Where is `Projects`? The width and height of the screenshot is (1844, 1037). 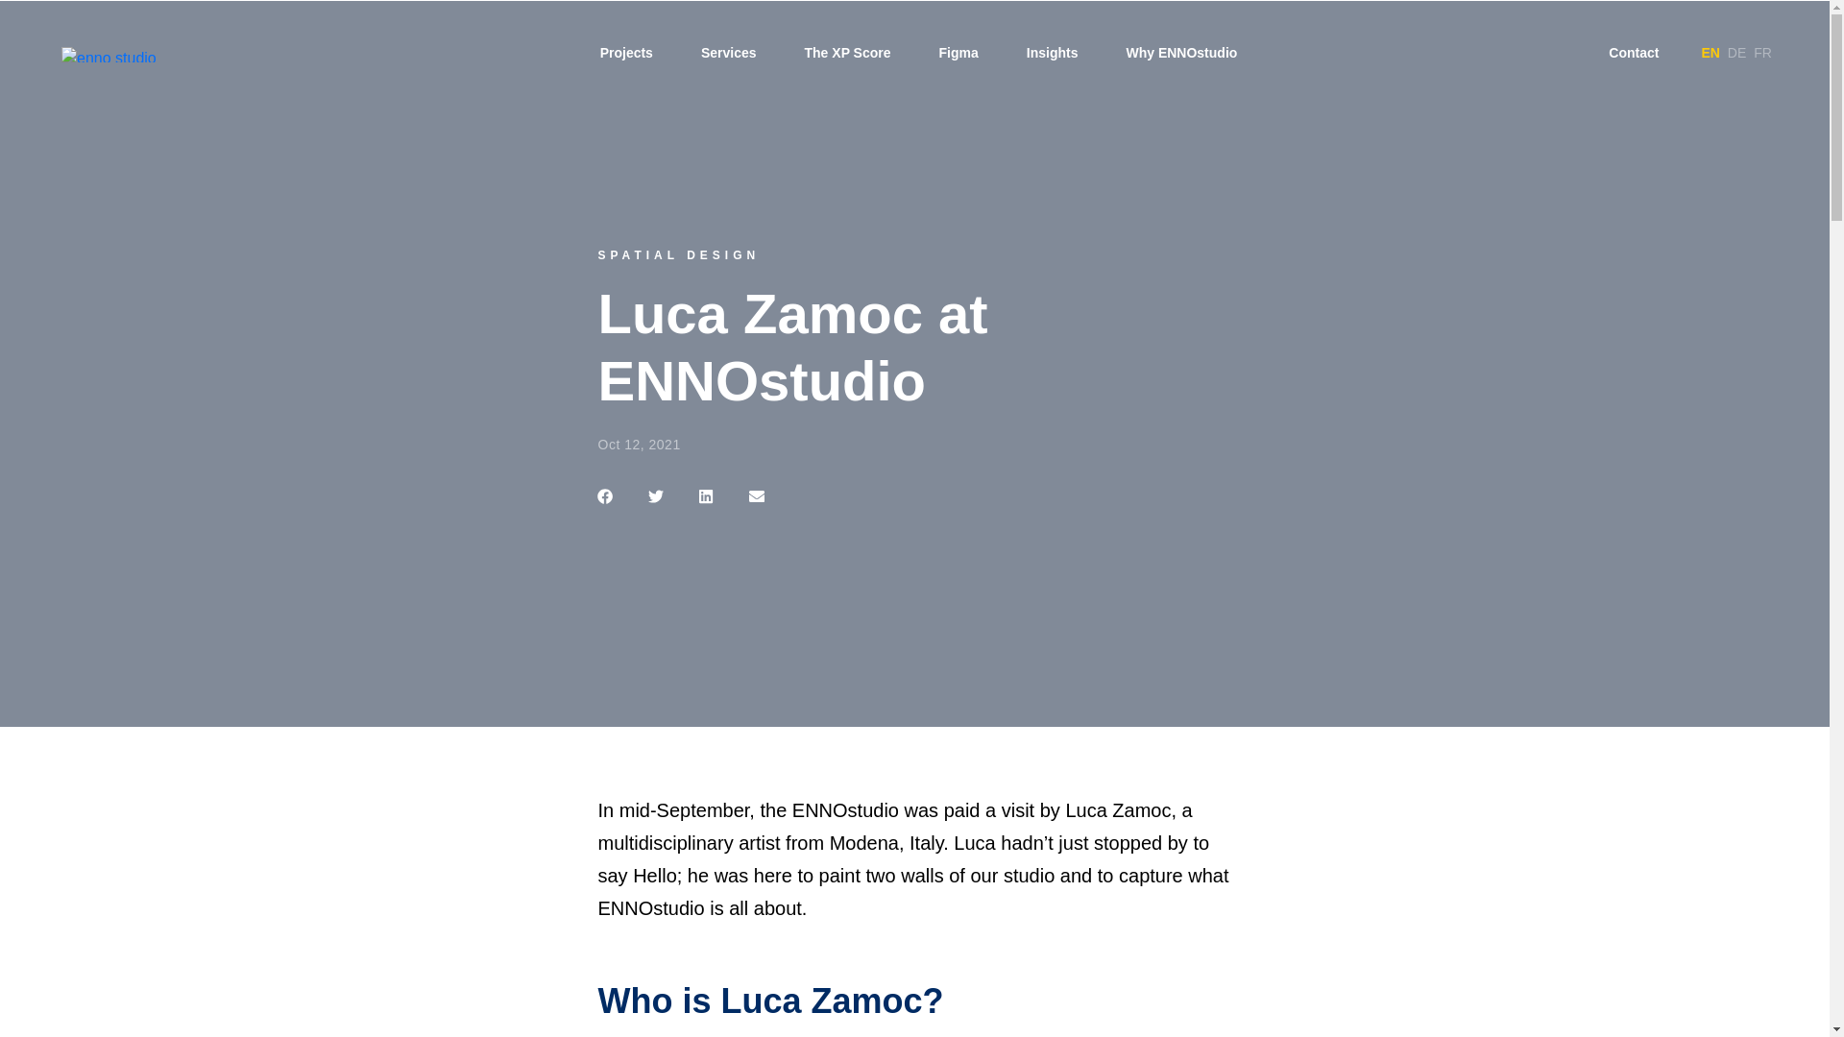 Projects is located at coordinates (626, 52).